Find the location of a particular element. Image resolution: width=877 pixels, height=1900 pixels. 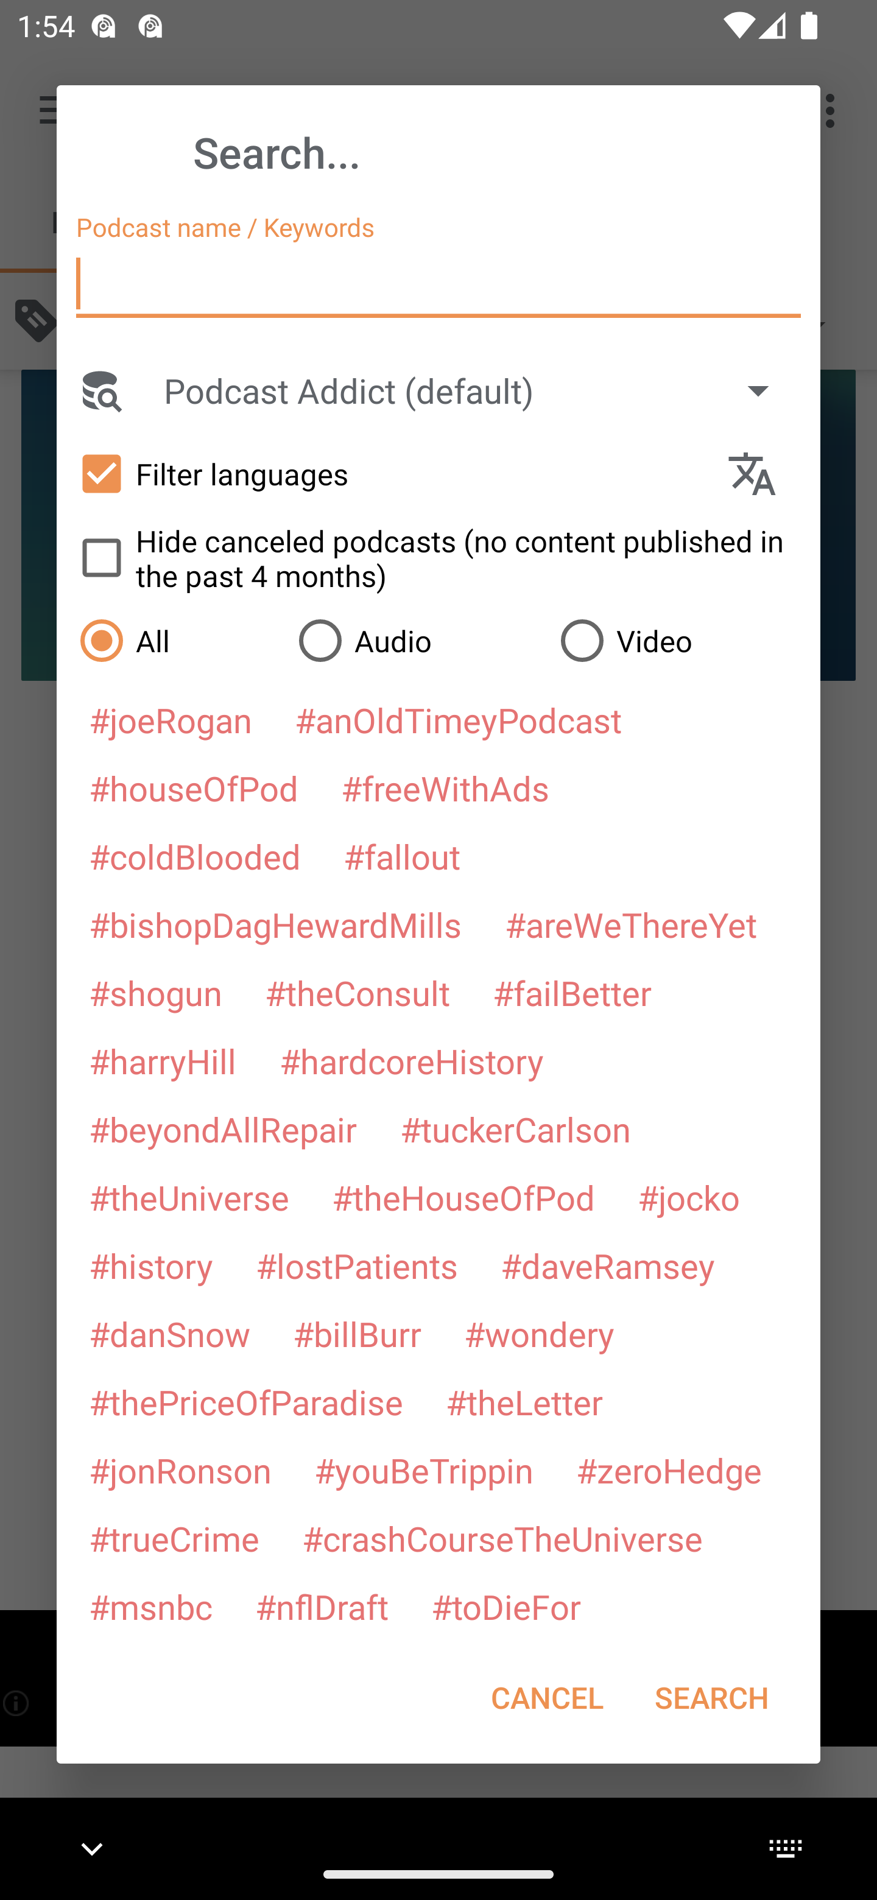

#youBeTrippin is located at coordinates (423, 1470).